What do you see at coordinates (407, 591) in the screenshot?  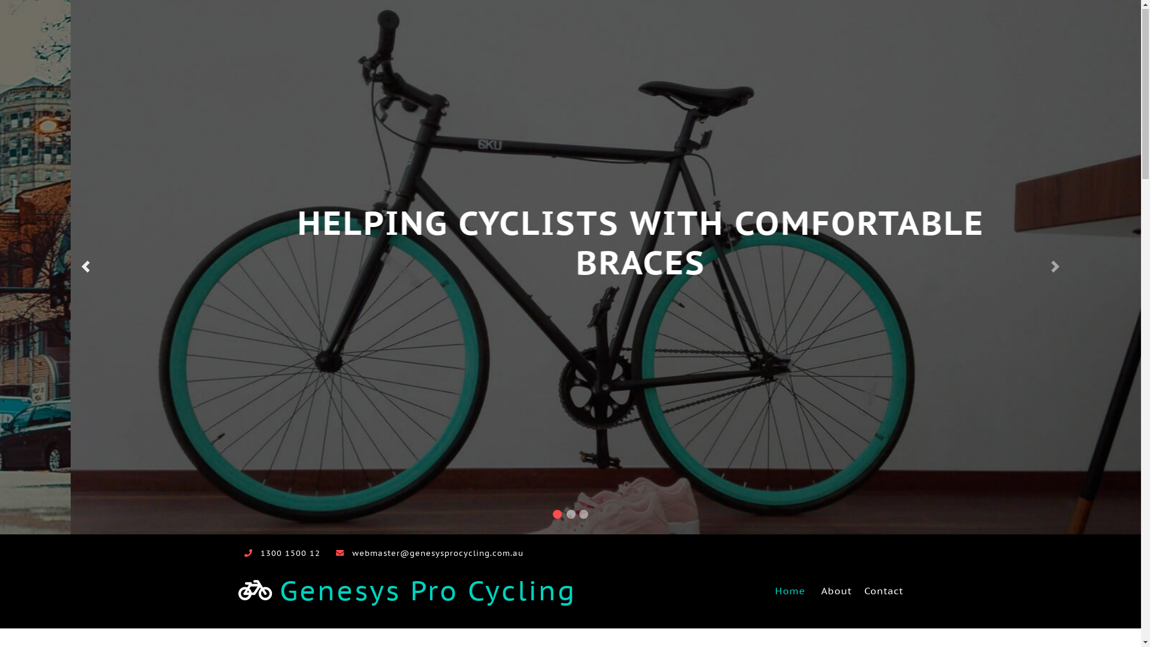 I see `Genesys Pro Cycling` at bounding box center [407, 591].